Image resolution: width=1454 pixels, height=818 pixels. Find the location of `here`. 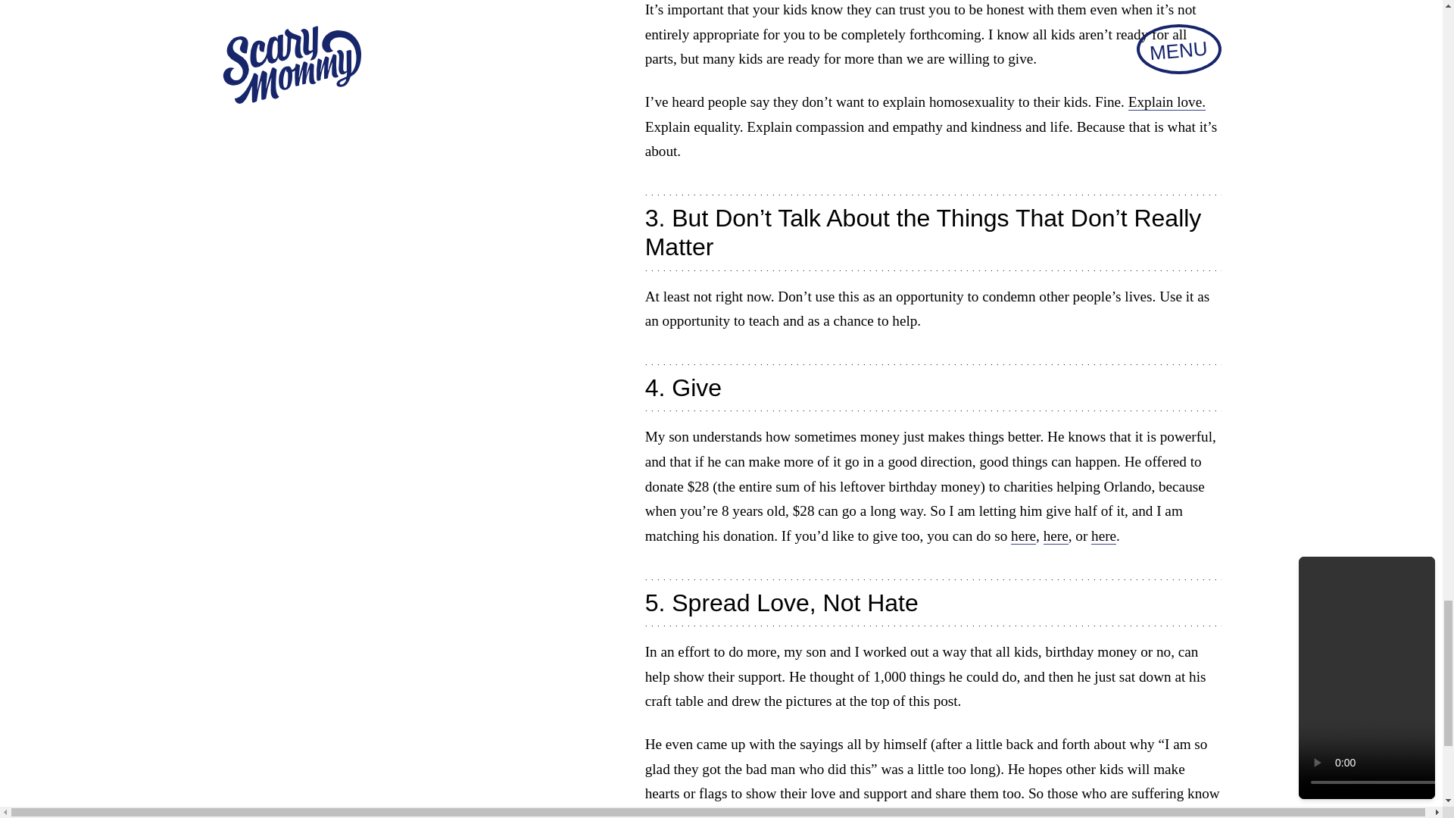

here is located at coordinates (1104, 536).